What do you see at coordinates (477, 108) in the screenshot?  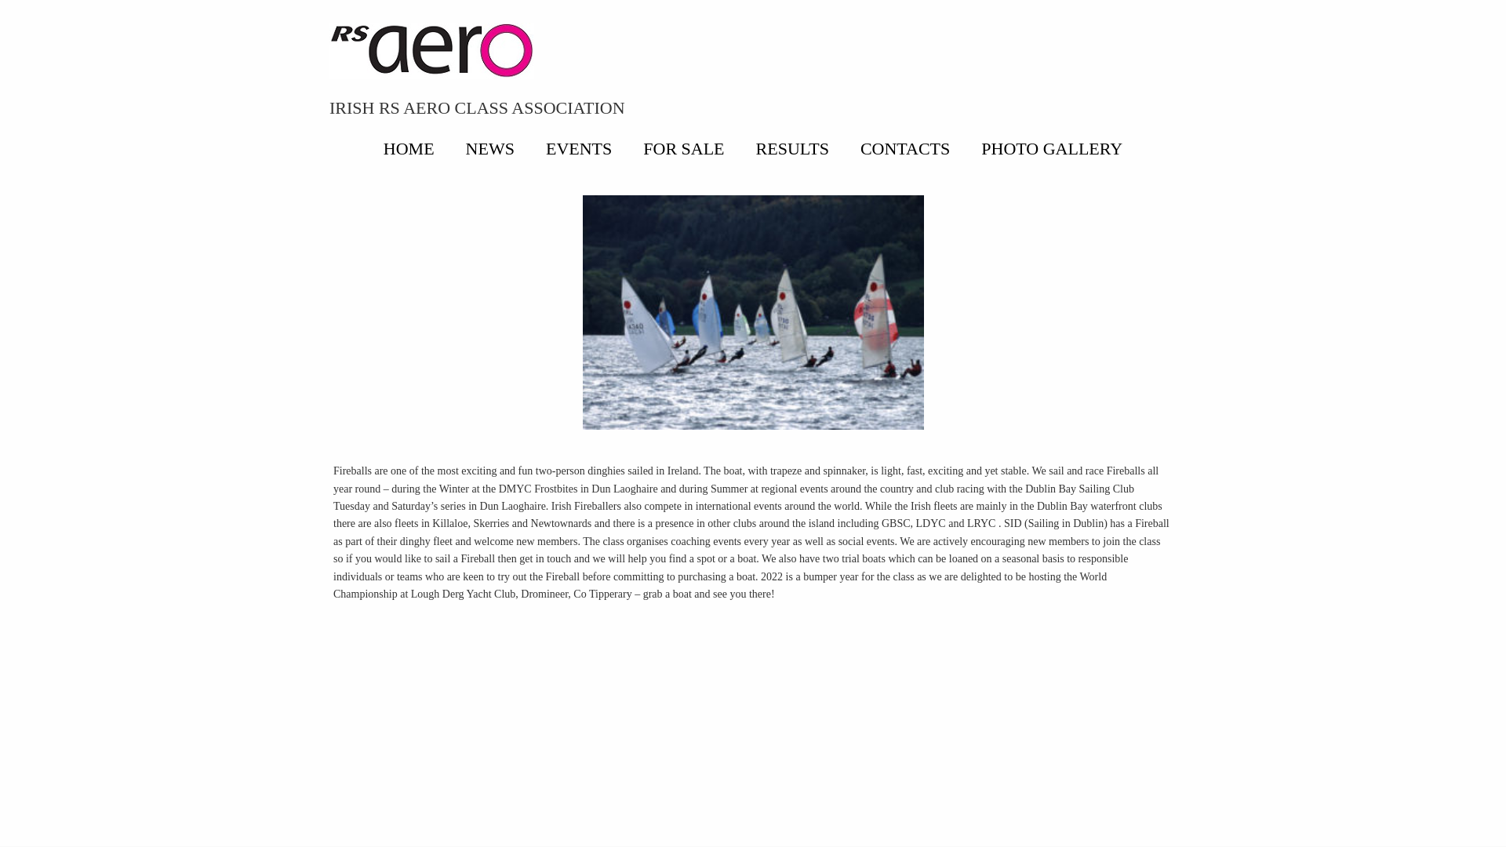 I see `IRISH RS AERO CLASS ASSOCIATION` at bounding box center [477, 108].